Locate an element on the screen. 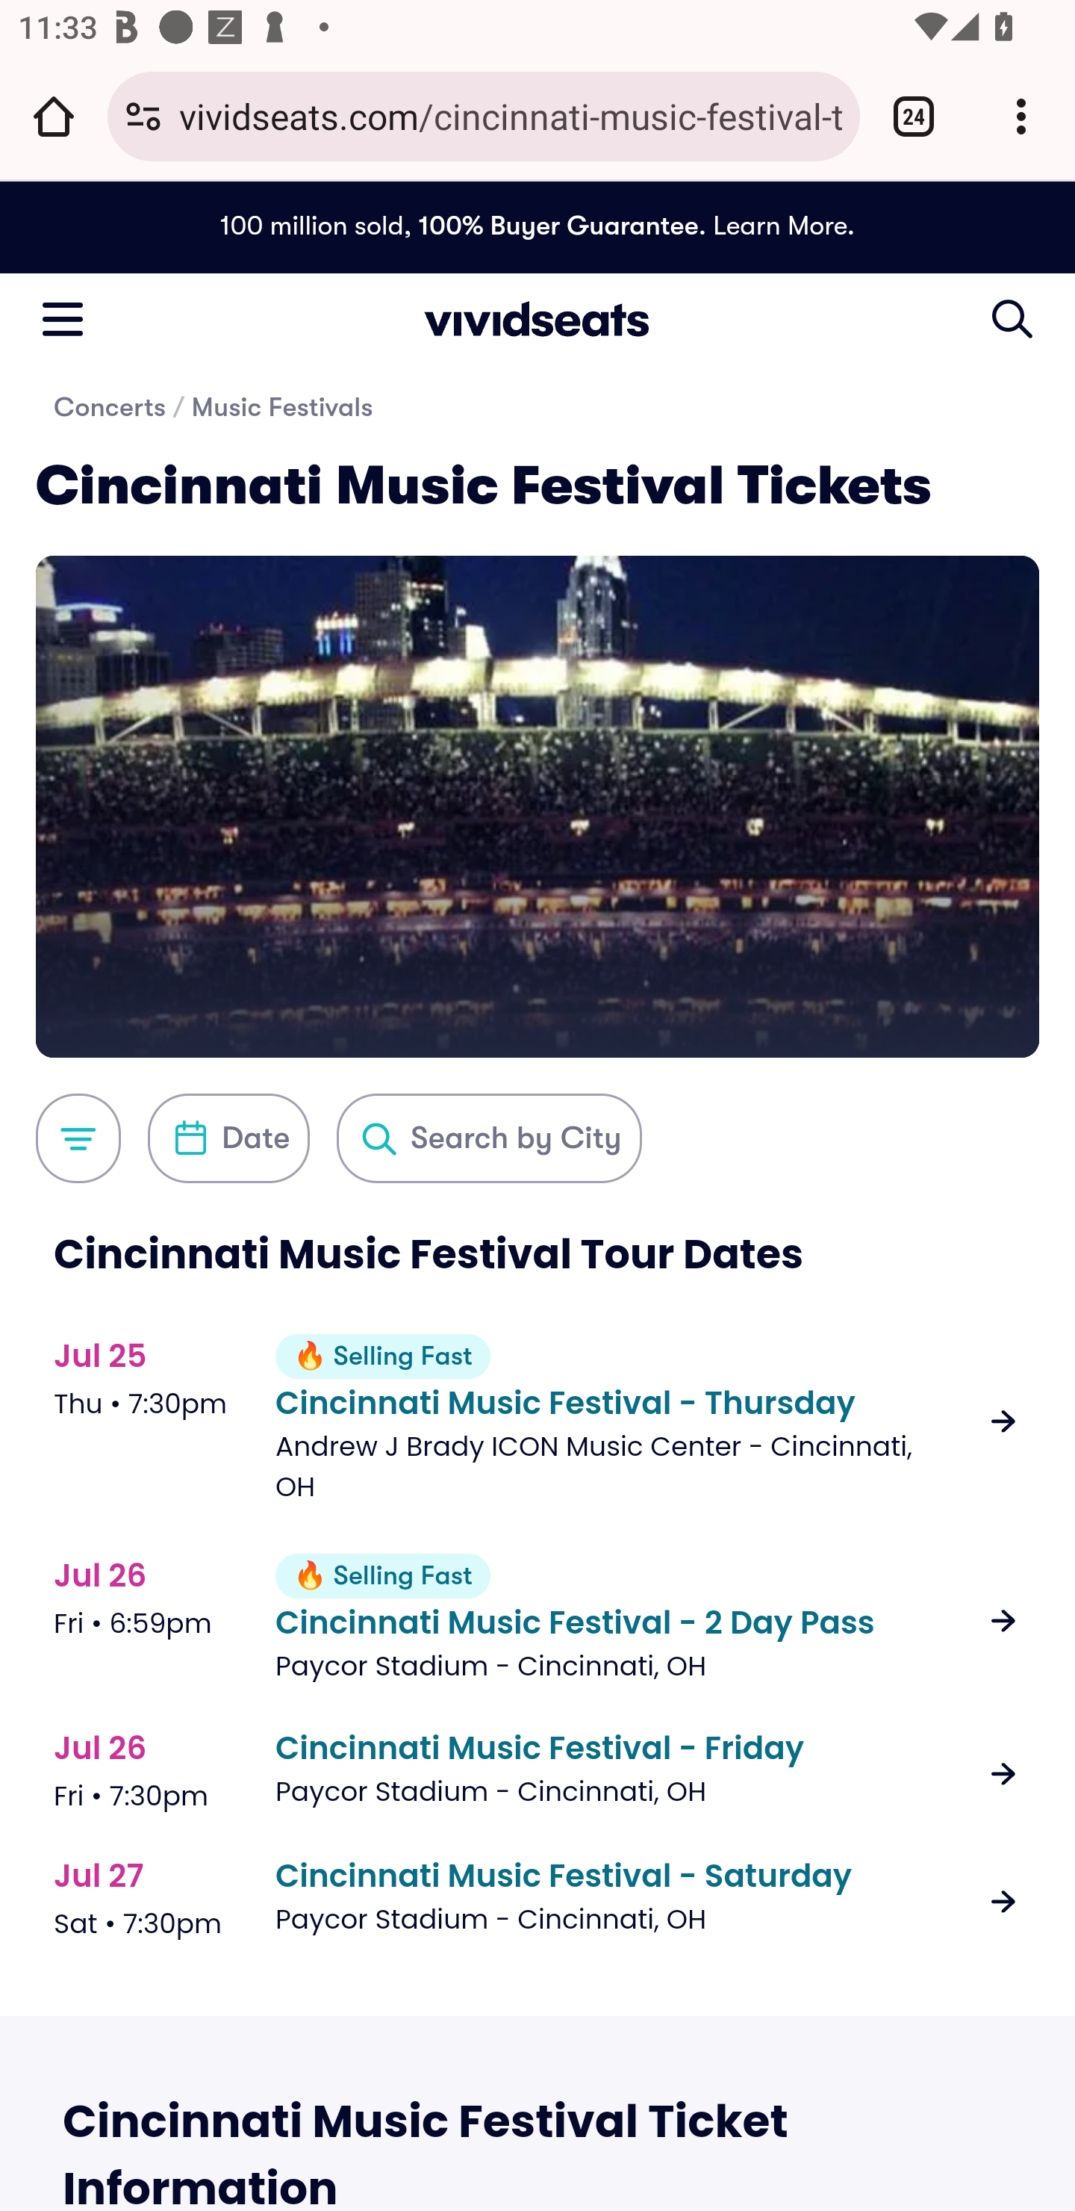  filter is located at coordinates (78, 1138).